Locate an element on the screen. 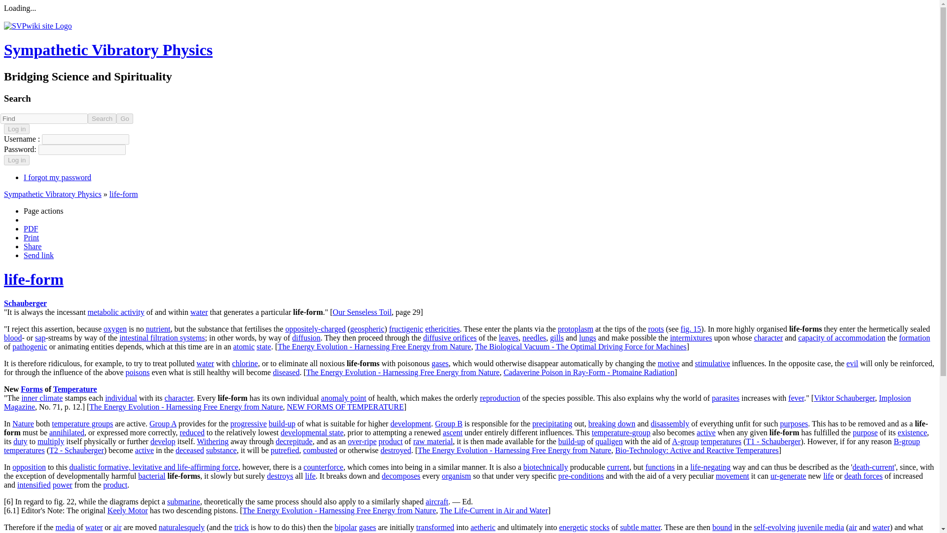 The height and width of the screenshot is (533, 947). protoplasm is located at coordinates (575, 329).